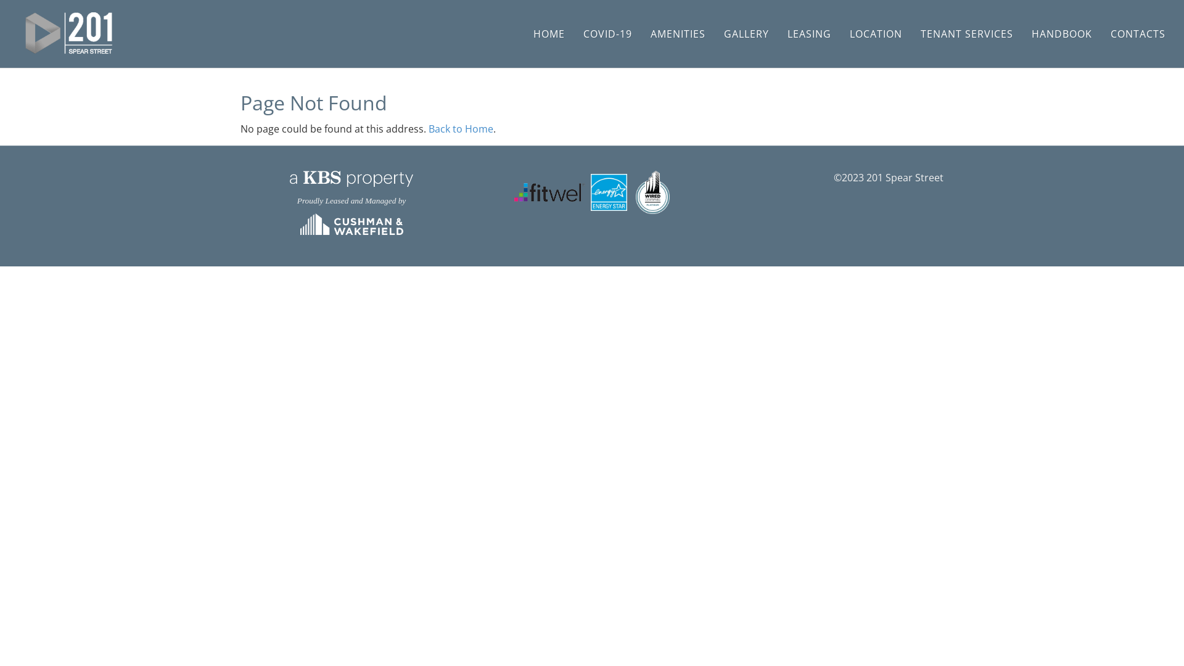 The width and height of the screenshot is (1184, 666). What do you see at coordinates (1138, 33) in the screenshot?
I see `CONTACTS` at bounding box center [1138, 33].